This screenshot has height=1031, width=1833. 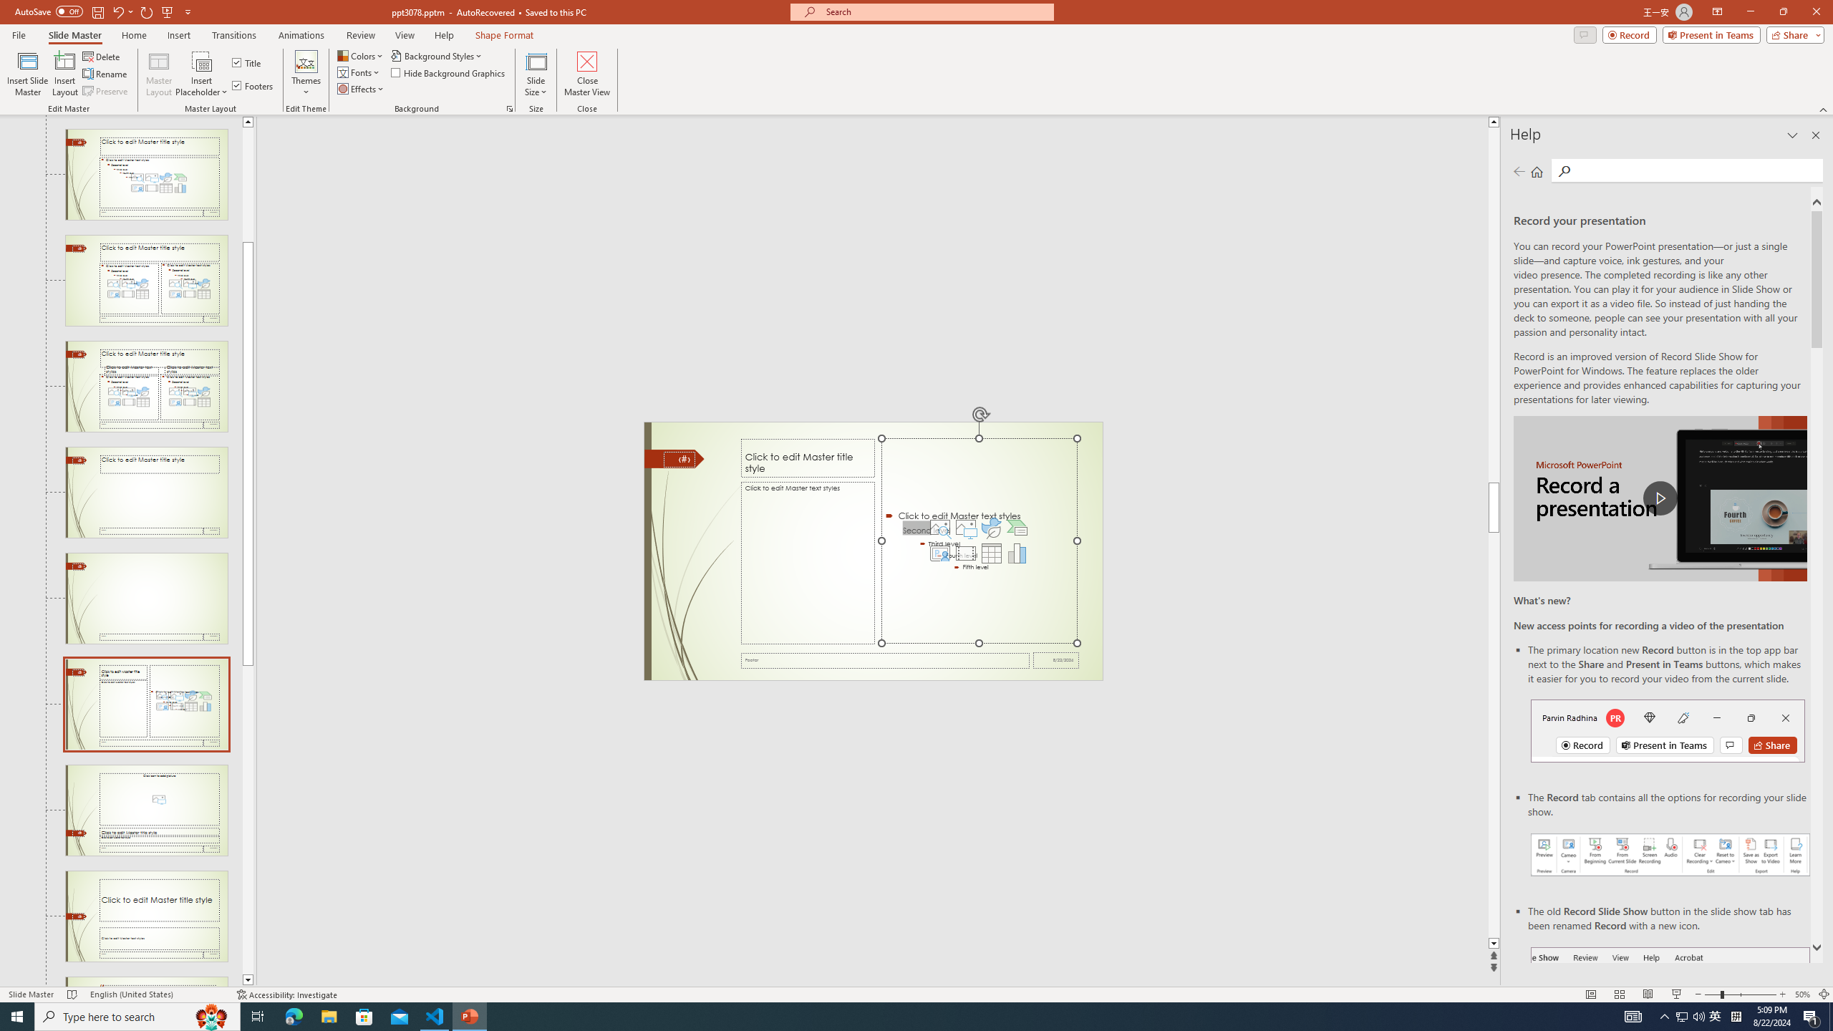 What do you see at coordinates (1670, 1019) in the screenshot?
I see `Record button in ribbon` at bounding box center [1670, 1019].